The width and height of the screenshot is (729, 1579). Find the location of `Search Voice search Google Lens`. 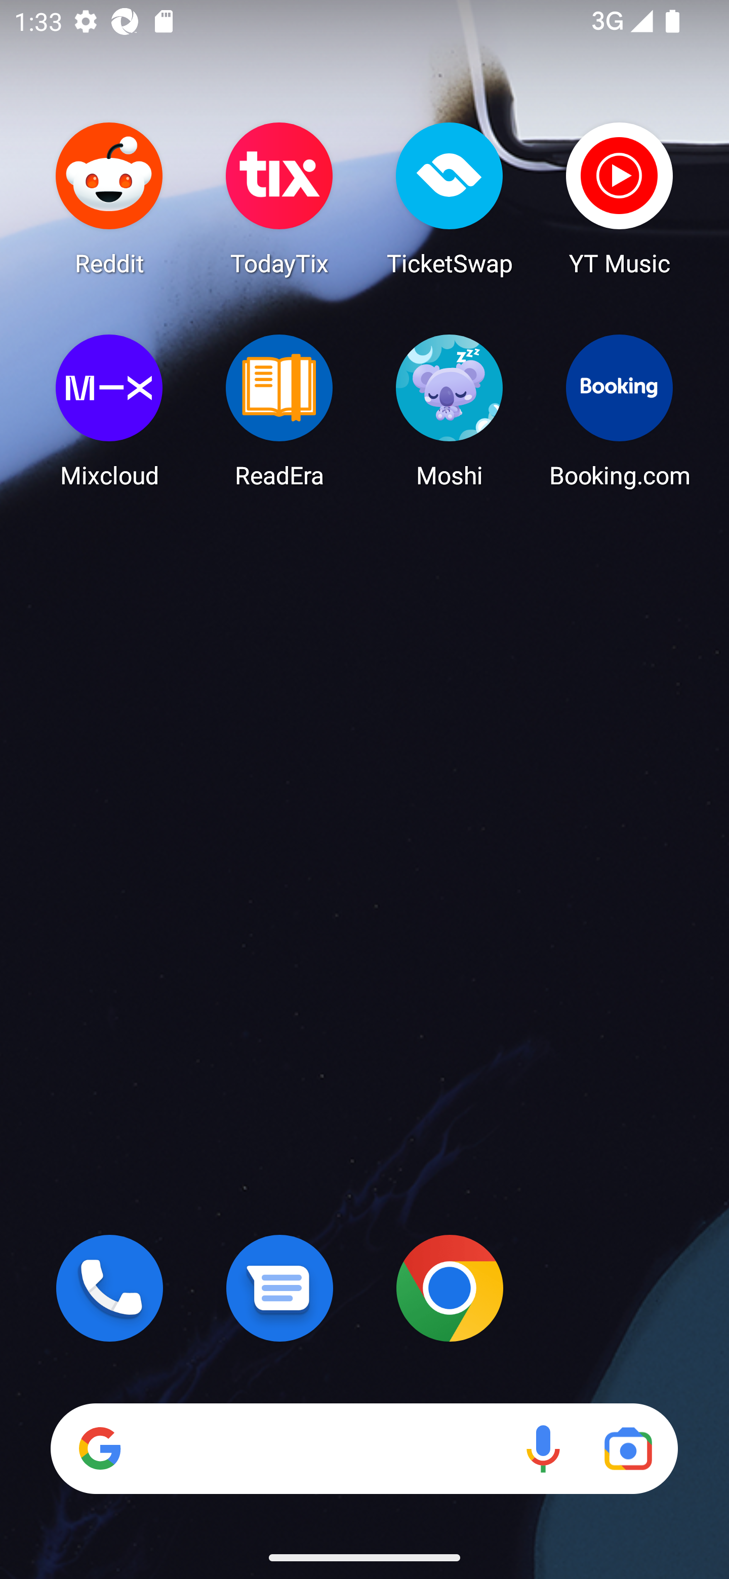

Search Voice search Google Lens is located at coordinates (364, 1448).